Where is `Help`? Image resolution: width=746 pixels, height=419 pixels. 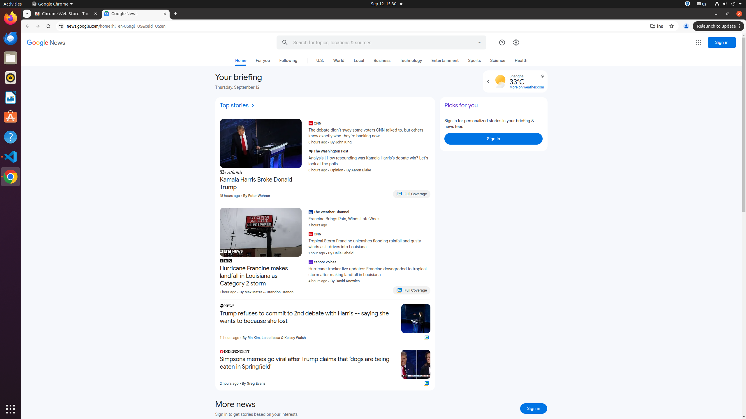 Help is located at coordinates (10, 137).